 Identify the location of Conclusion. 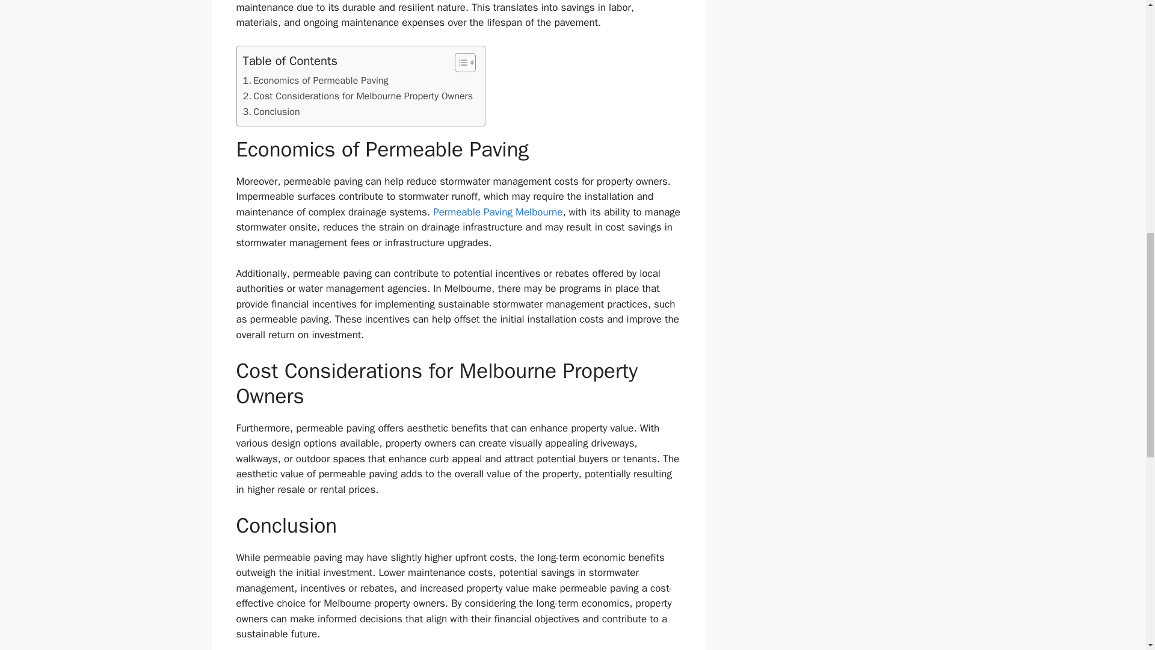
(271, 111).